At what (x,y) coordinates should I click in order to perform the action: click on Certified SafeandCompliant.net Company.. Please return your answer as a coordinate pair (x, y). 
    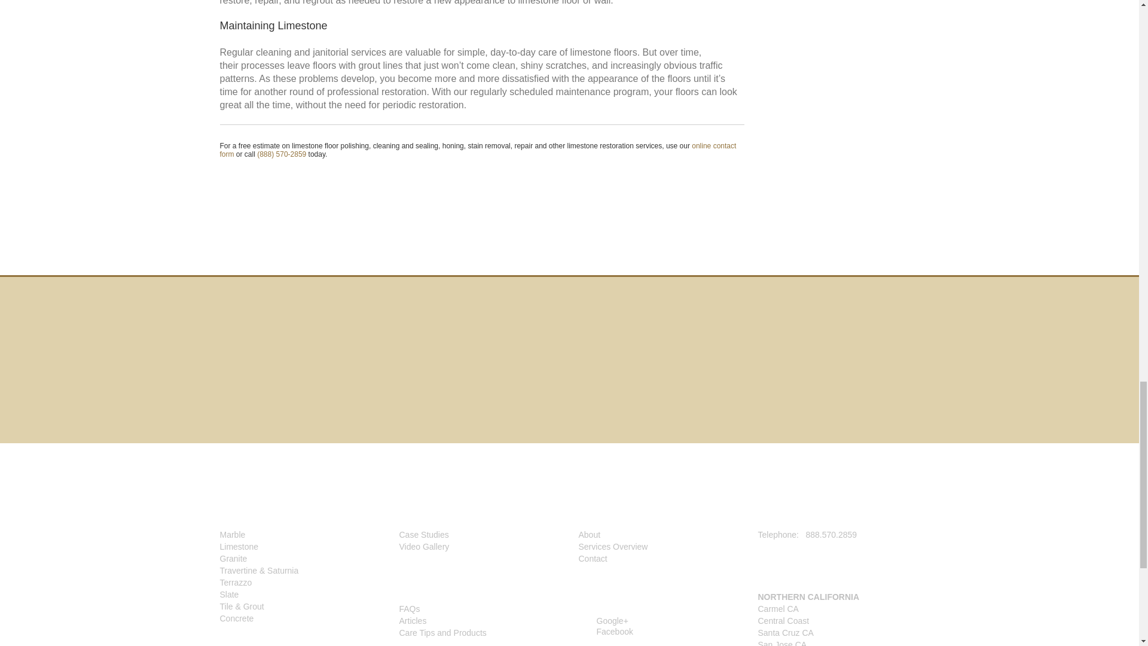
    Looking at the image, I should click on (628, 371).